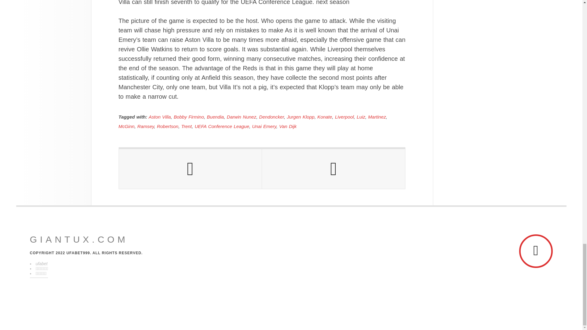 This screenshot has height=330, width=587. Describe the element at coordinates (146, 127) in the screenshot. I see `Ramsey` at that location.